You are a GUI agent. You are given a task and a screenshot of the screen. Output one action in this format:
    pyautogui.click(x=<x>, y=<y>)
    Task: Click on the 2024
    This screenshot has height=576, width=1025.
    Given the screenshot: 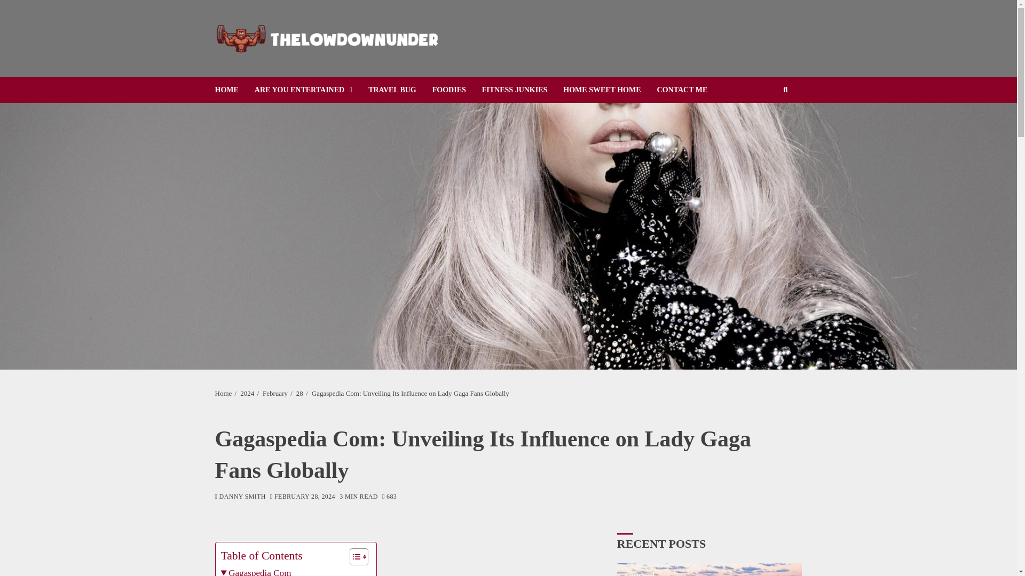 What is the action you would take?
    pyautogui.click(x=247, y=394)
    